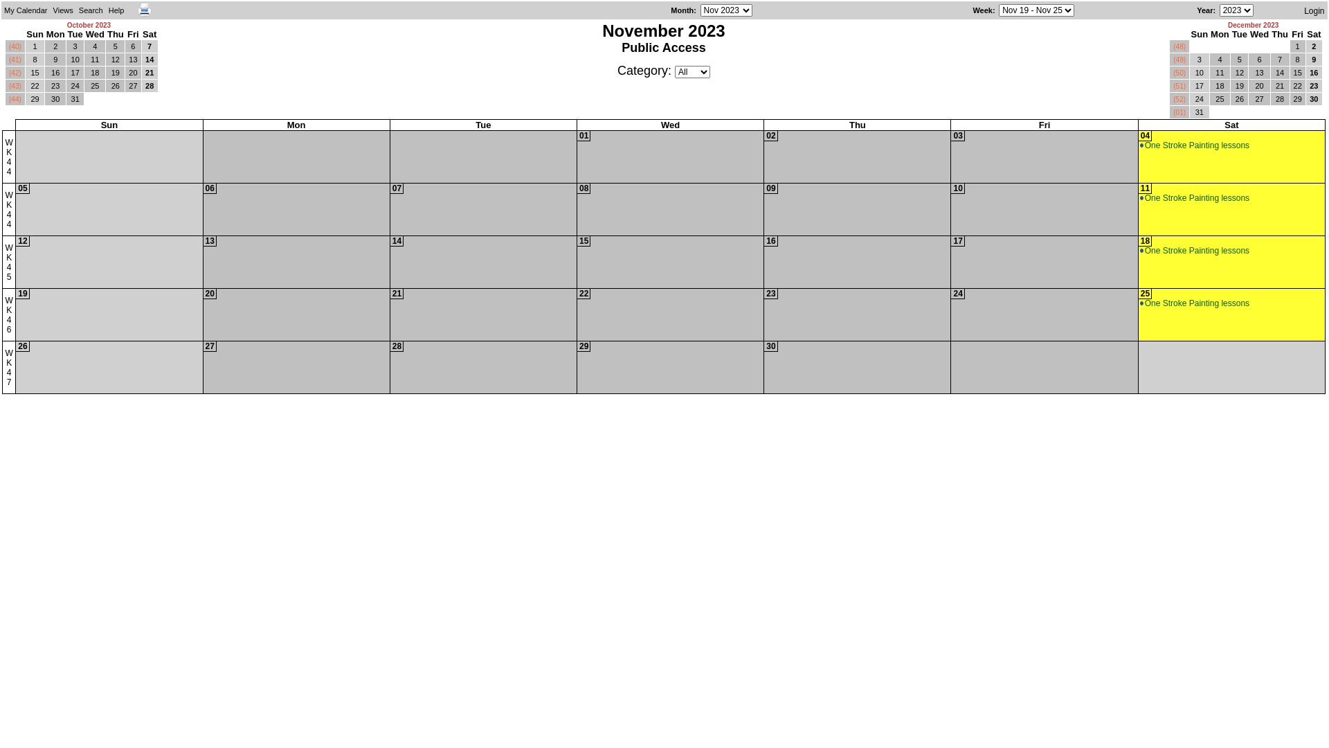 This screenshot has height=748, width=1329. What do you see at coordinates (1281, 60) in the screenshot?
I see `7` at bounding box center [1281, 60].